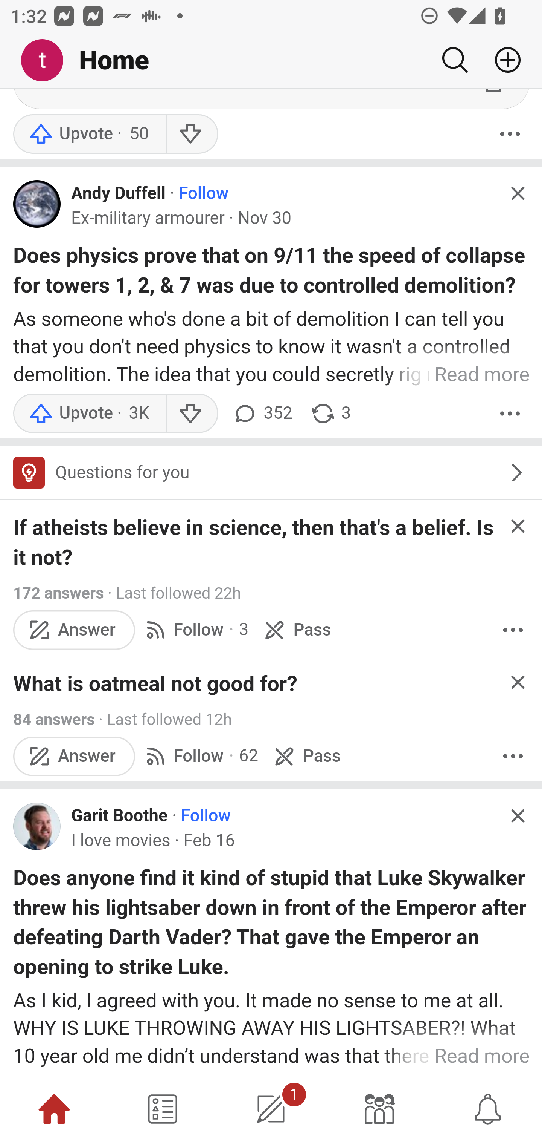 This screenshot has height=1146, width=542. Describe the element at coordinates (195, 631) in the screenshot. I see `Follow · 3` at that location.